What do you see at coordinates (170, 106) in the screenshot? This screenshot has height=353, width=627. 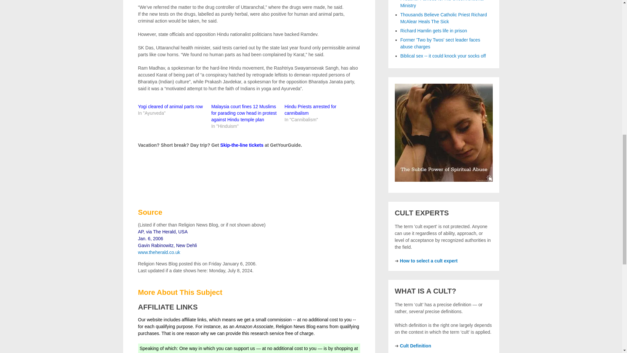 I see `Yogi cleared of animal parts row` at bounding box center [170, 106].